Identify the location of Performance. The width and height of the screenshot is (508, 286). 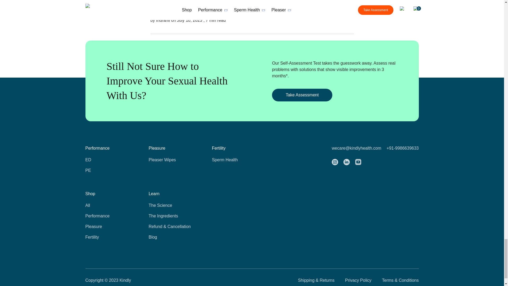
(106, 216).